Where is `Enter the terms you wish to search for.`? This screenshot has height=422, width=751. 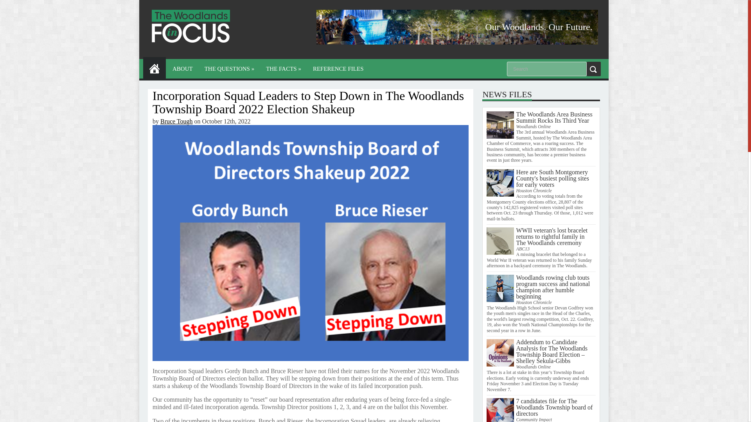 Enter the terms you wish to search for. is located at coordinates (547, 69).